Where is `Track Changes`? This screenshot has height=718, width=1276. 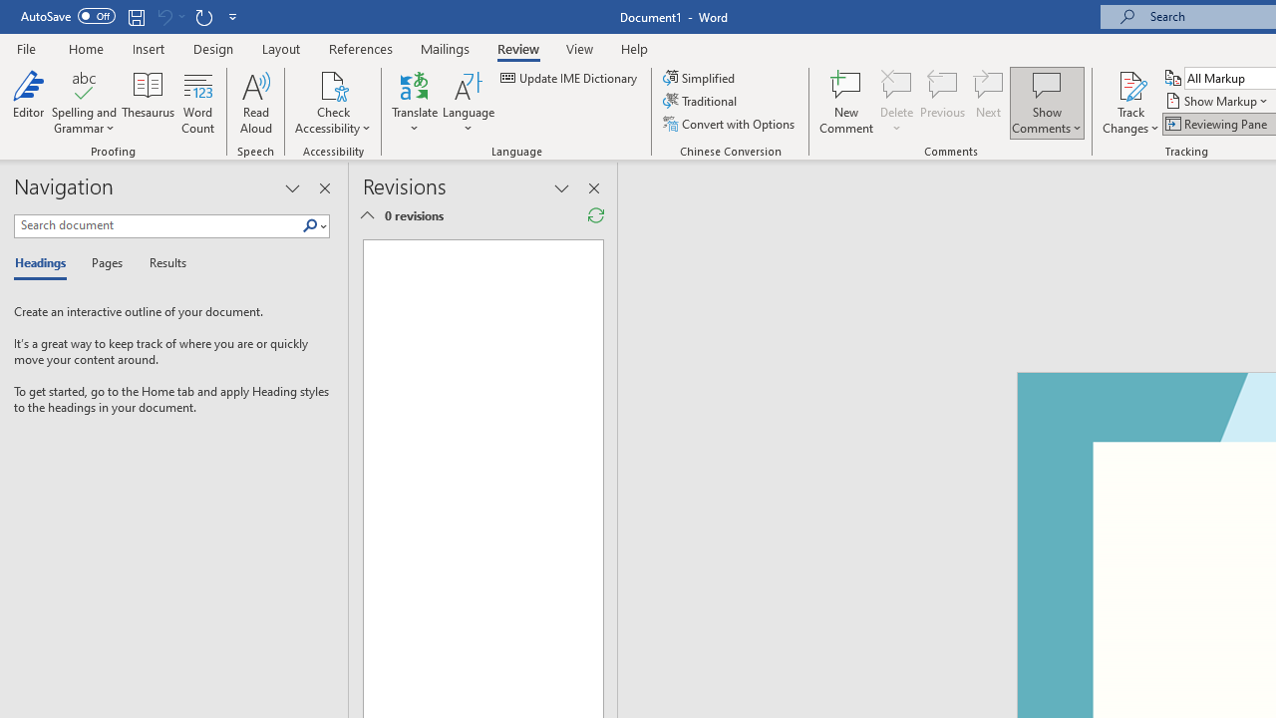 Track Changes is located at coordinates (1130, 84).